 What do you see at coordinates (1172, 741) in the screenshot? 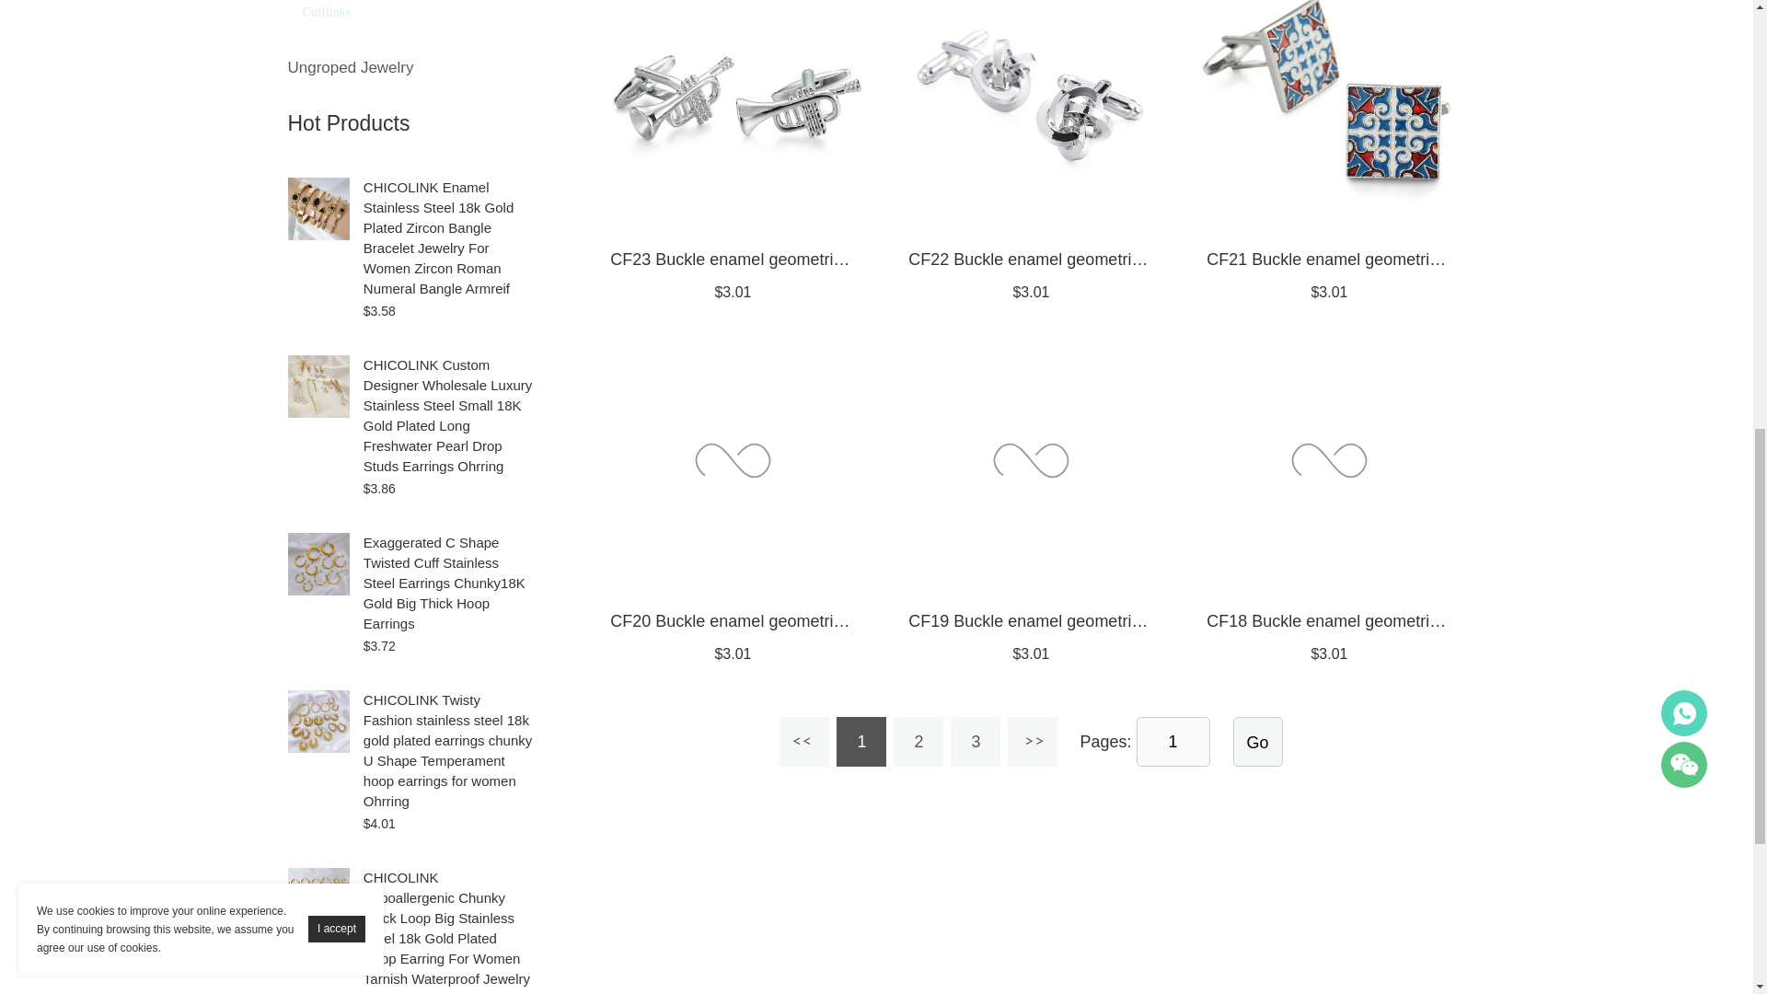
I see `1` at bounding box center [1172, 741].